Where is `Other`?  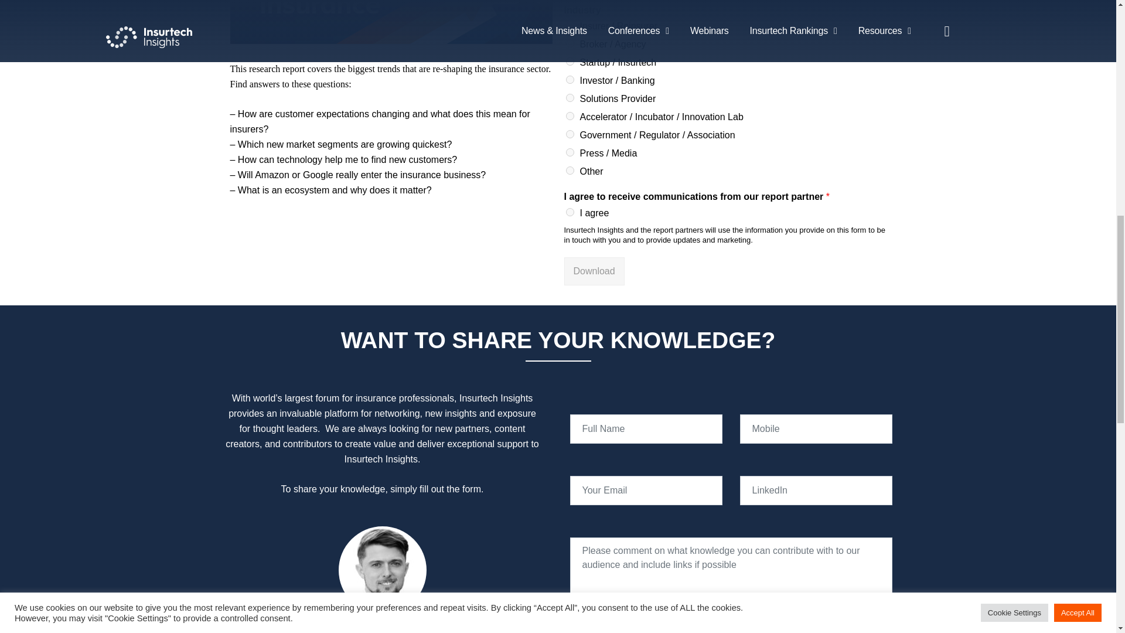
Other is located at coordinates (570, 171).